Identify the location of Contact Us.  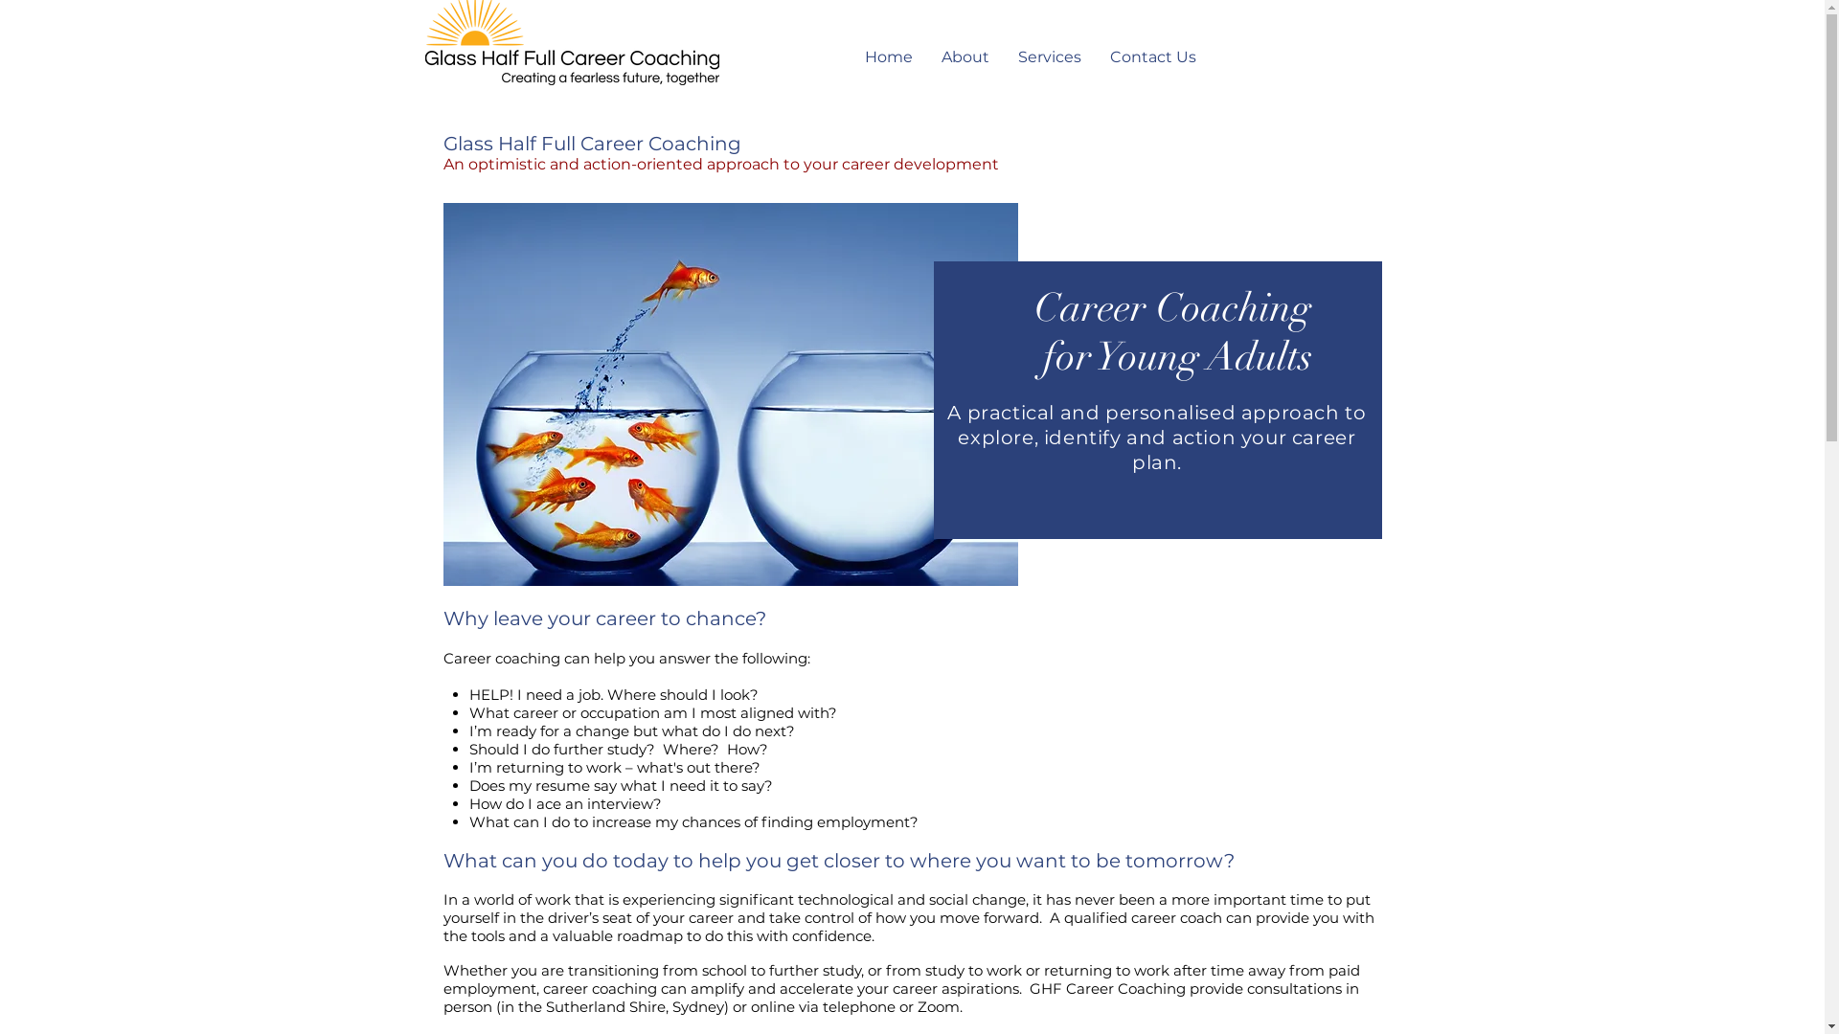
(1153, 57).